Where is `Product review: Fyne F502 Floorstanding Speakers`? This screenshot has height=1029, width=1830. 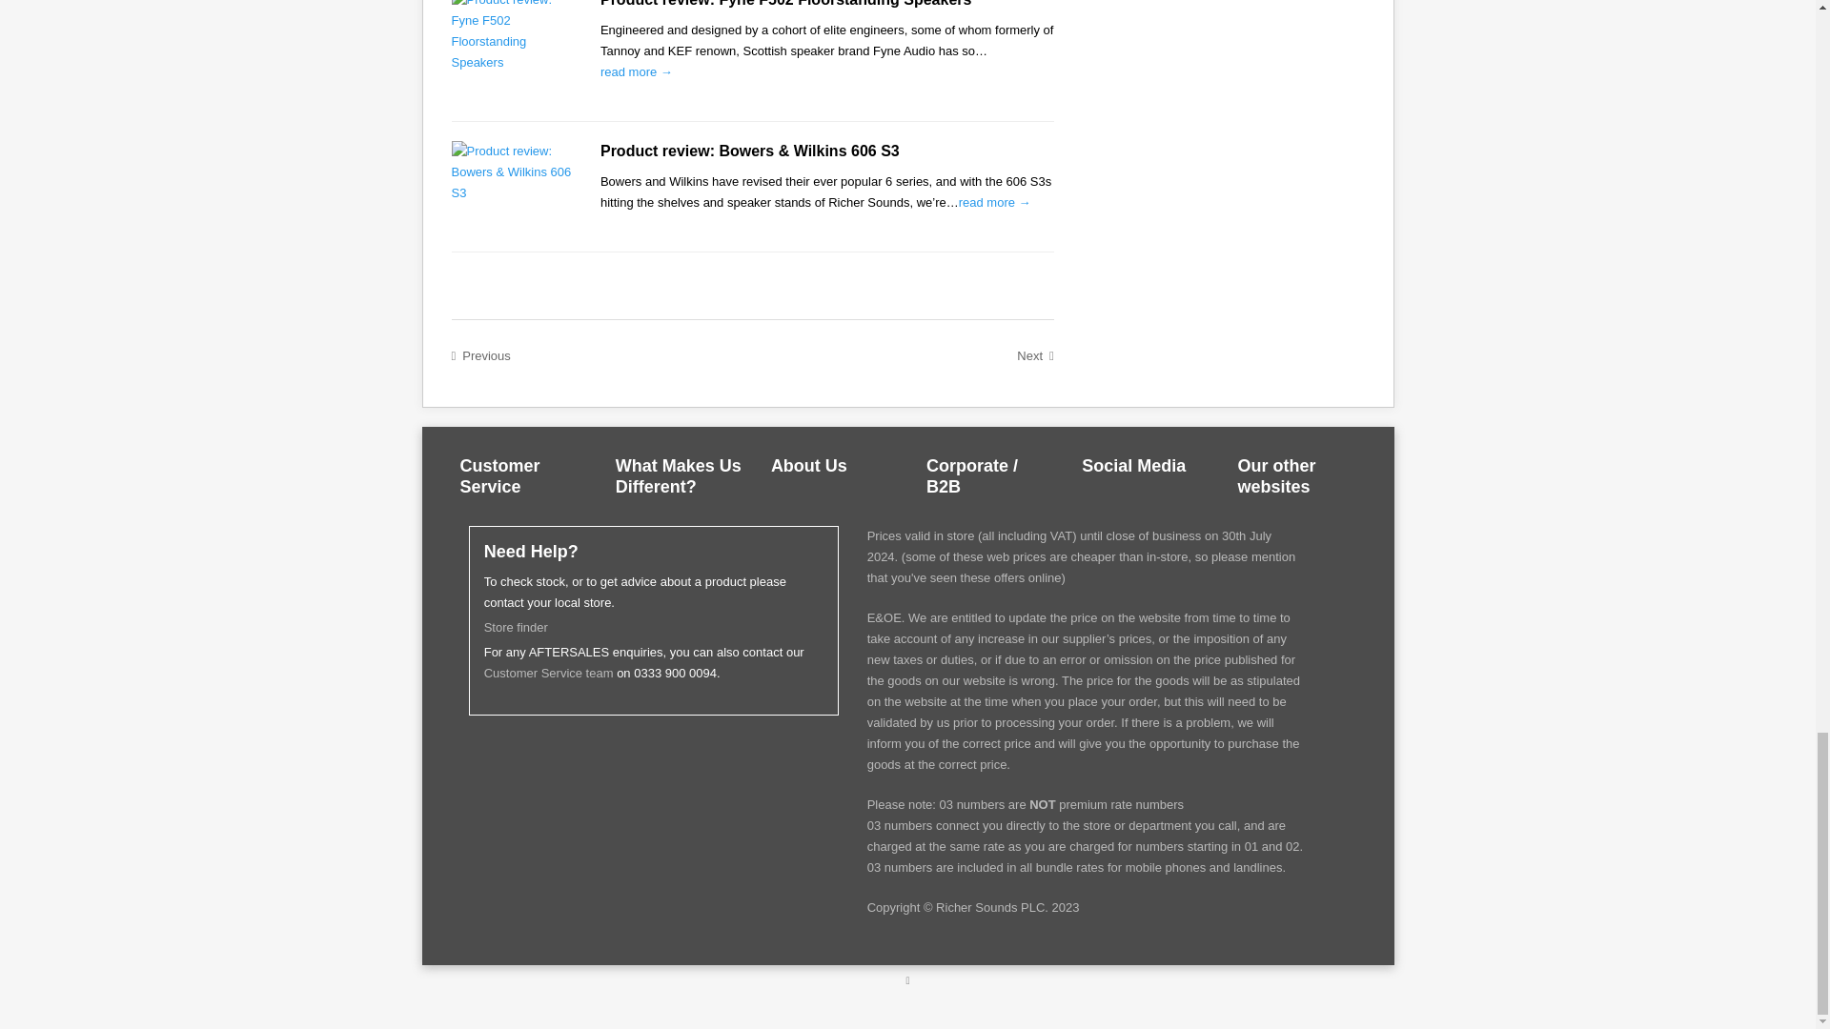 Product review: Fyne F502 Floorstanding Speakers is located at coordinates (511, 36).